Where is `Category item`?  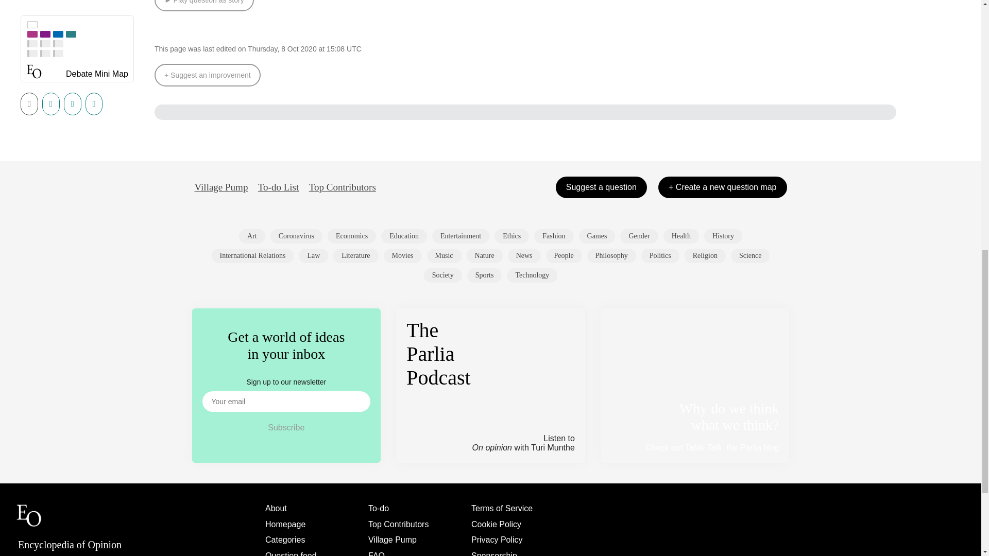
Category item is located at coordinates (404, 236).